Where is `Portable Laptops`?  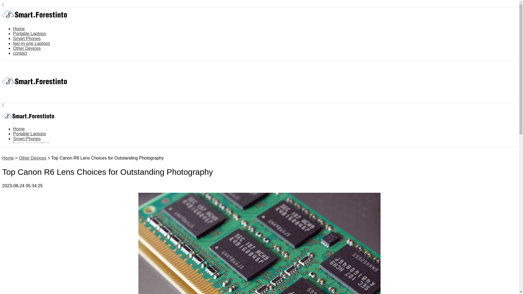 Portable Laptops is located at coordinates (29, 33).